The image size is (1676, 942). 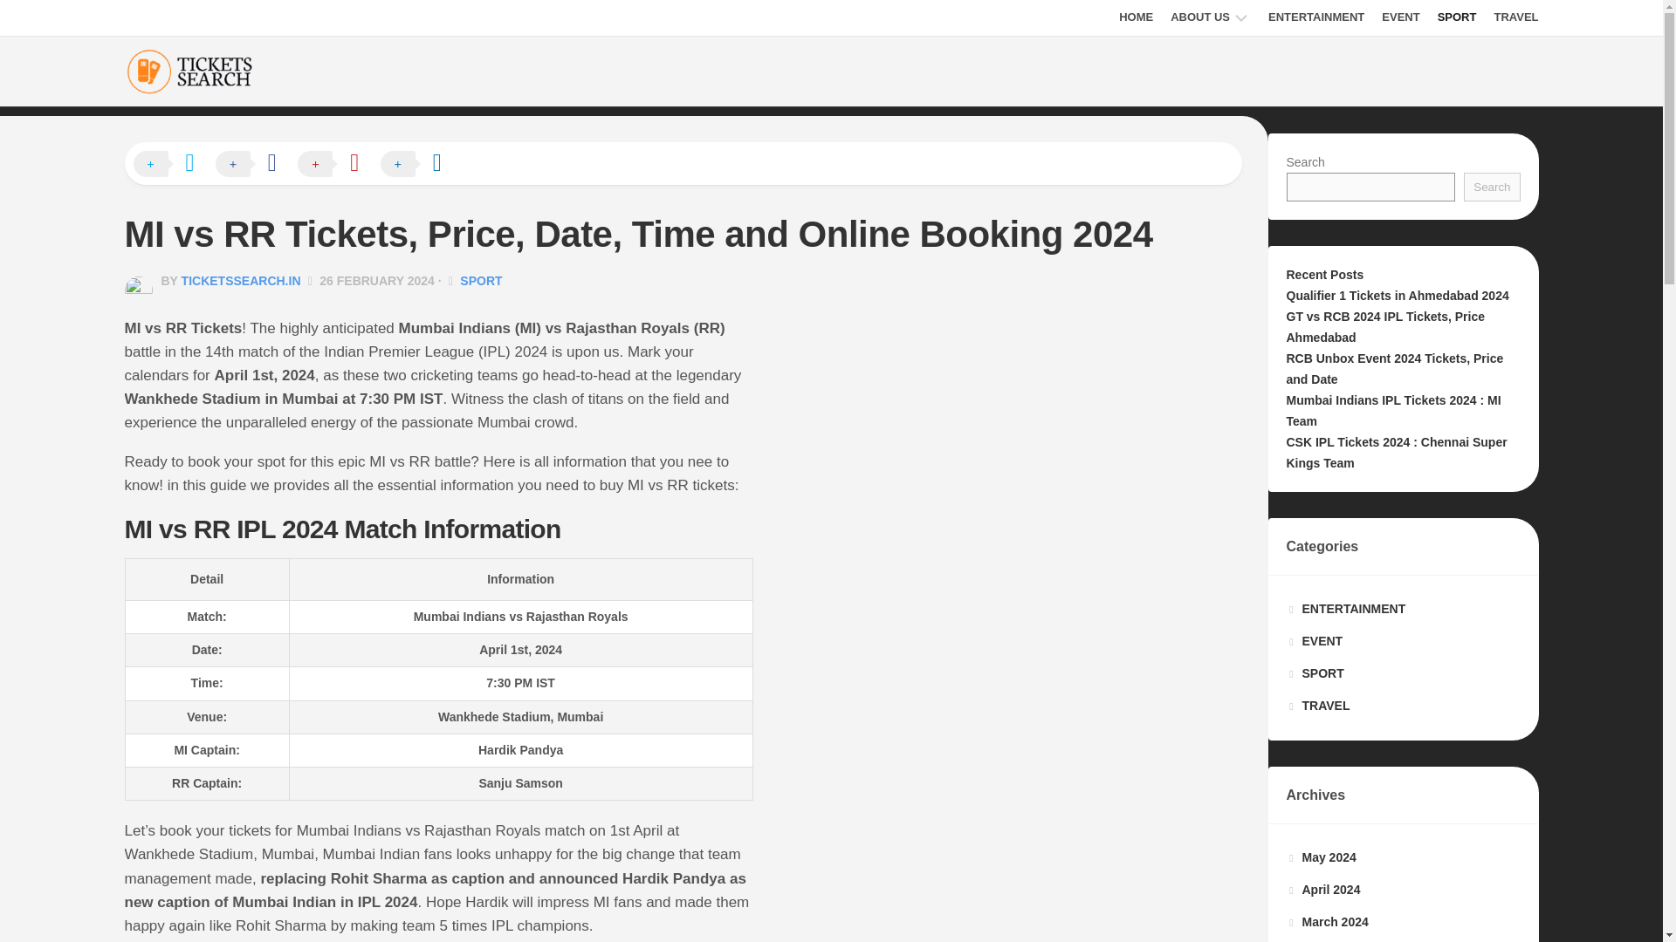 What do you see at coordinates (1316, 17) in the screenshot?
I see `ENTERTAINMENT` at bounding box center [1316, 17].